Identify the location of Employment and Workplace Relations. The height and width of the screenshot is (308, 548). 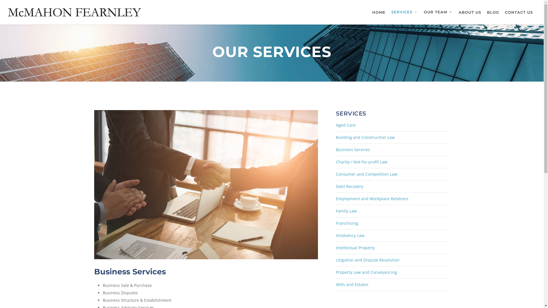
(393, 199).